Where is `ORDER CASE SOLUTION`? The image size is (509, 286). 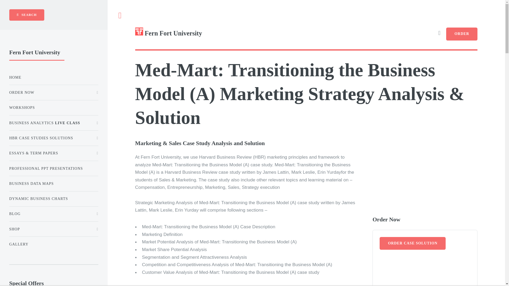
ORDER CASE SOLUTION is located at coordinates (413, 243).